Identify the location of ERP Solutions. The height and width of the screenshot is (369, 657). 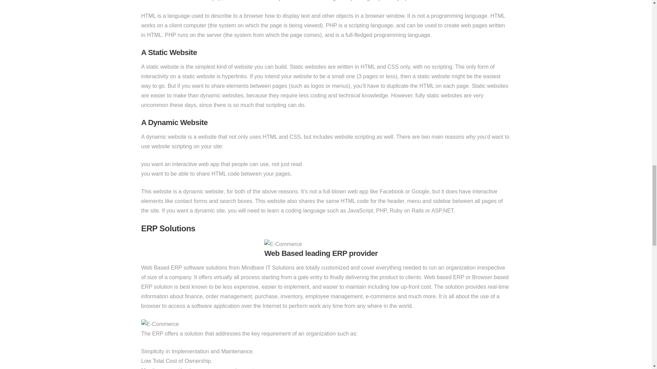
(168, 228).